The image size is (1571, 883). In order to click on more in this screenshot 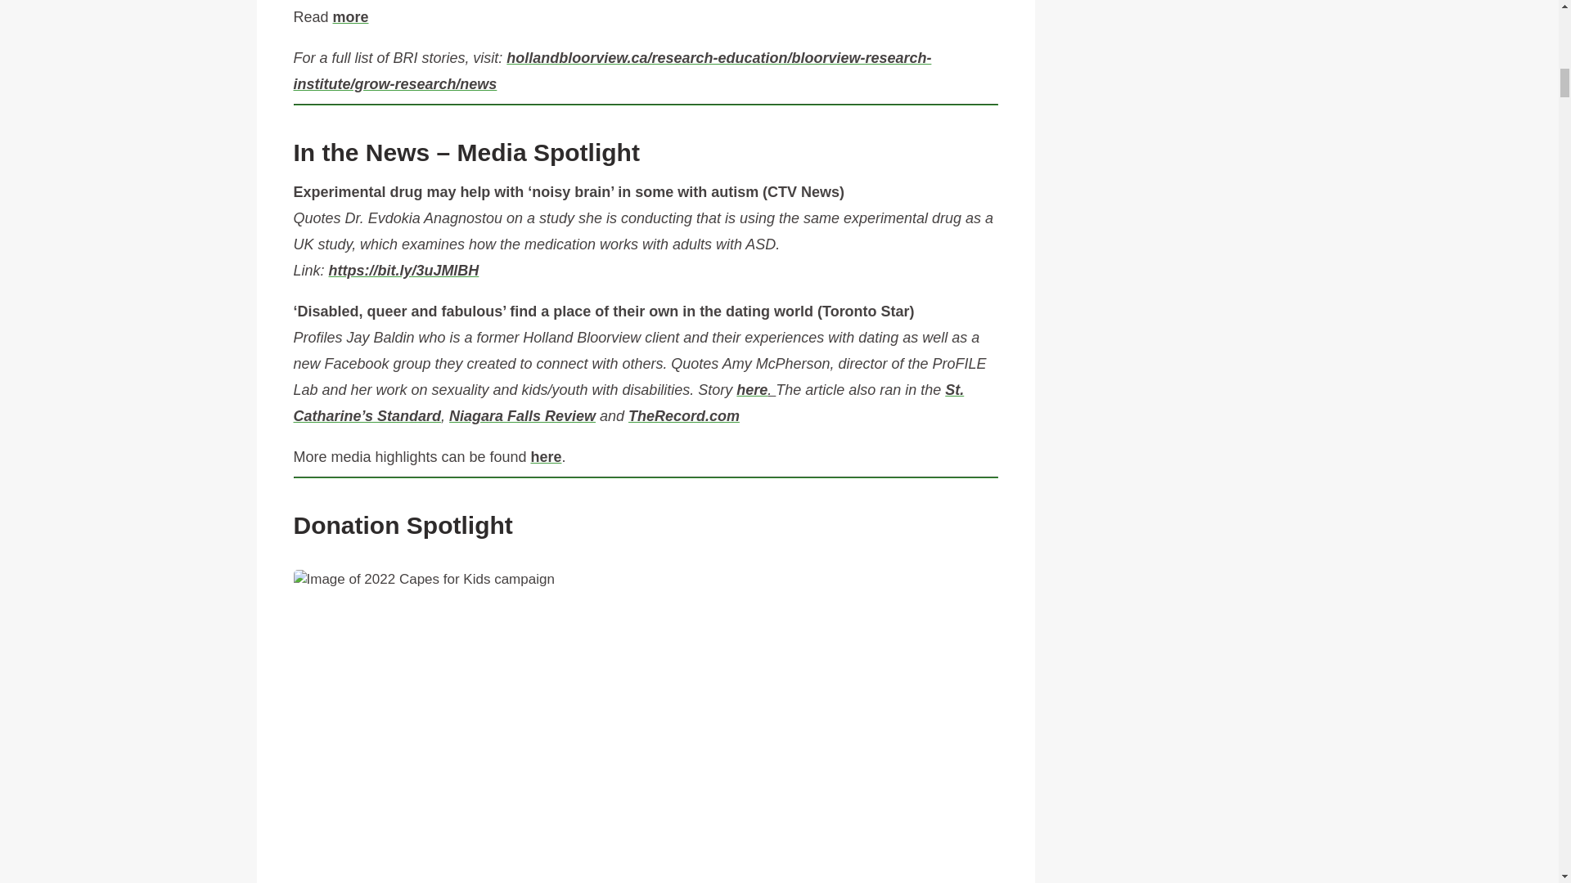, I will do `click(349, 16)`.